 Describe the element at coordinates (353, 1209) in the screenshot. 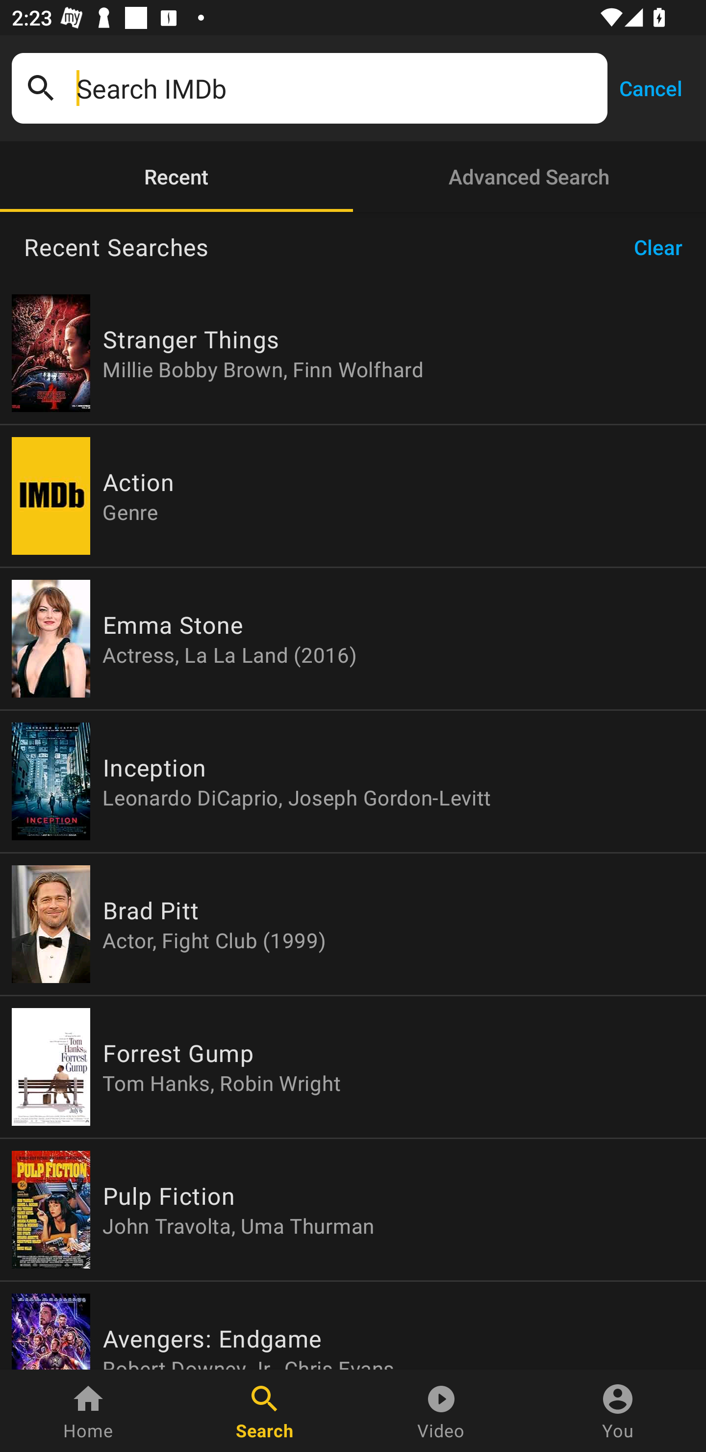

I see `Pulp Fiction John Travolta, Uma Thurman` at that location.